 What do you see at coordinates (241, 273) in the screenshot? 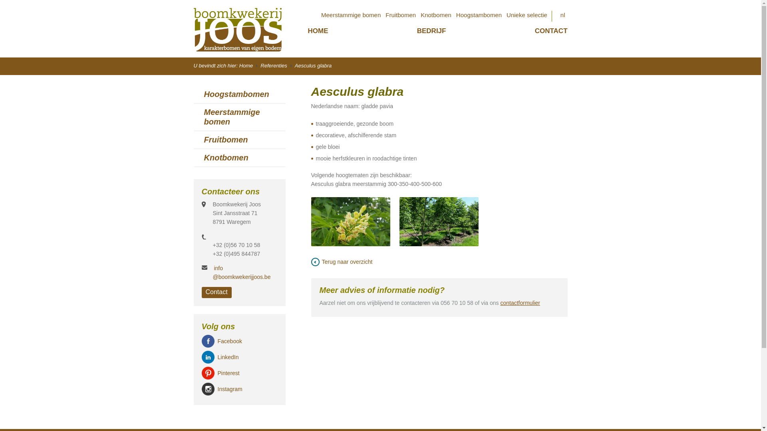
I see `info
@boomkwekerijjoos.be` at bounding box center [241, 273].